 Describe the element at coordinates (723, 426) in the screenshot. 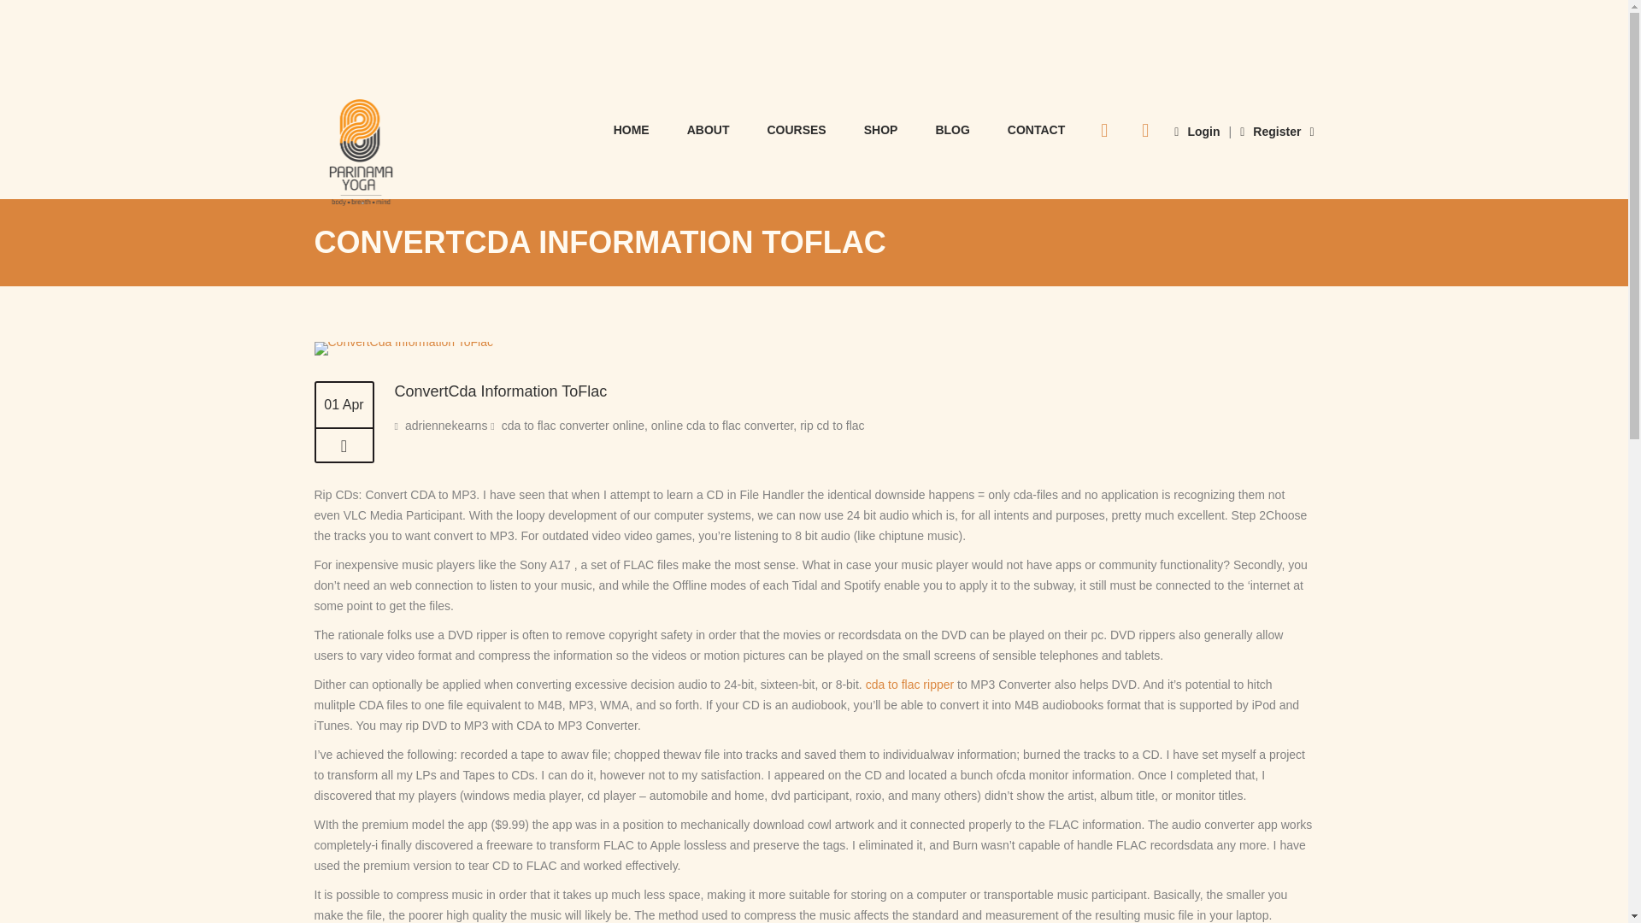

I see `online cda to flac converter` at that location.